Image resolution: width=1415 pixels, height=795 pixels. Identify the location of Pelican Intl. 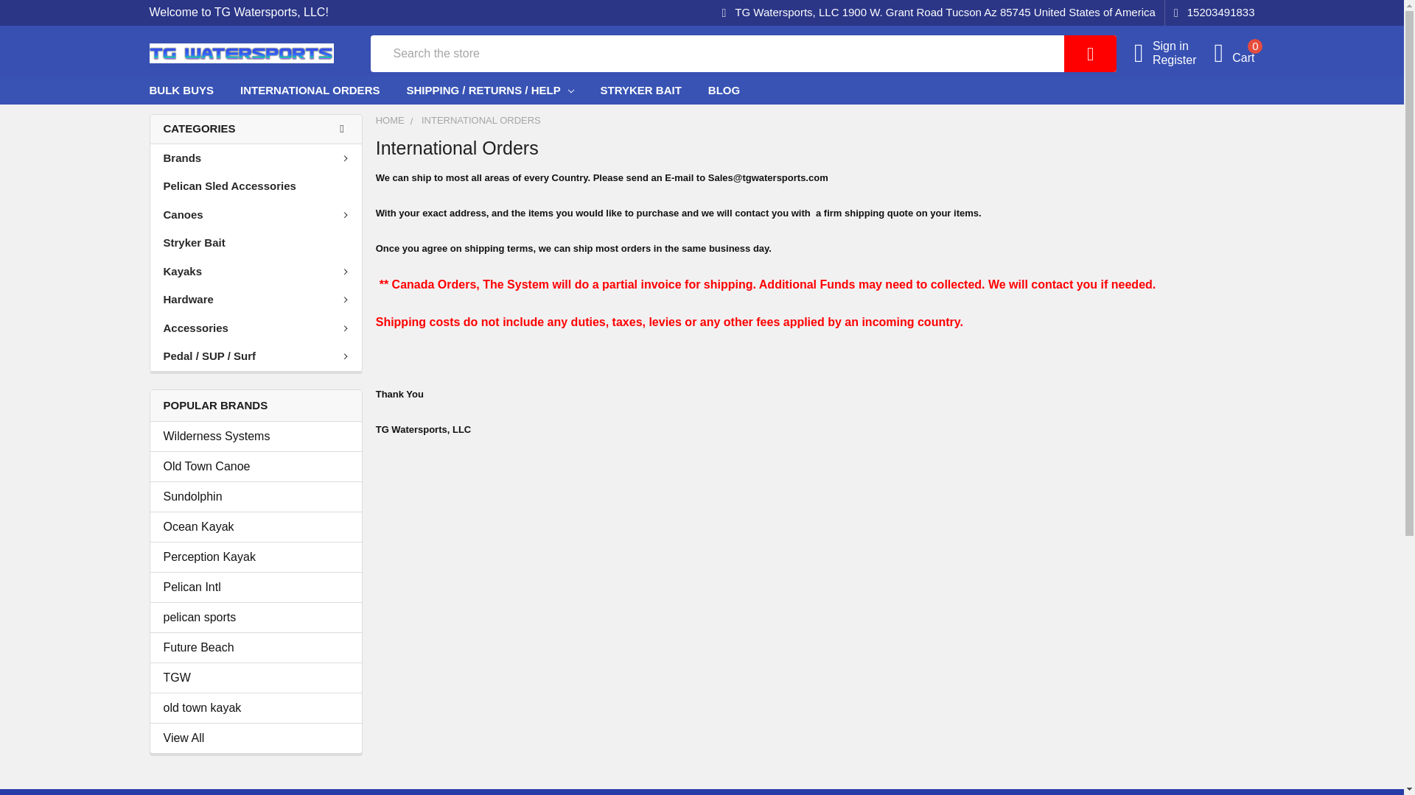
(256, 587).